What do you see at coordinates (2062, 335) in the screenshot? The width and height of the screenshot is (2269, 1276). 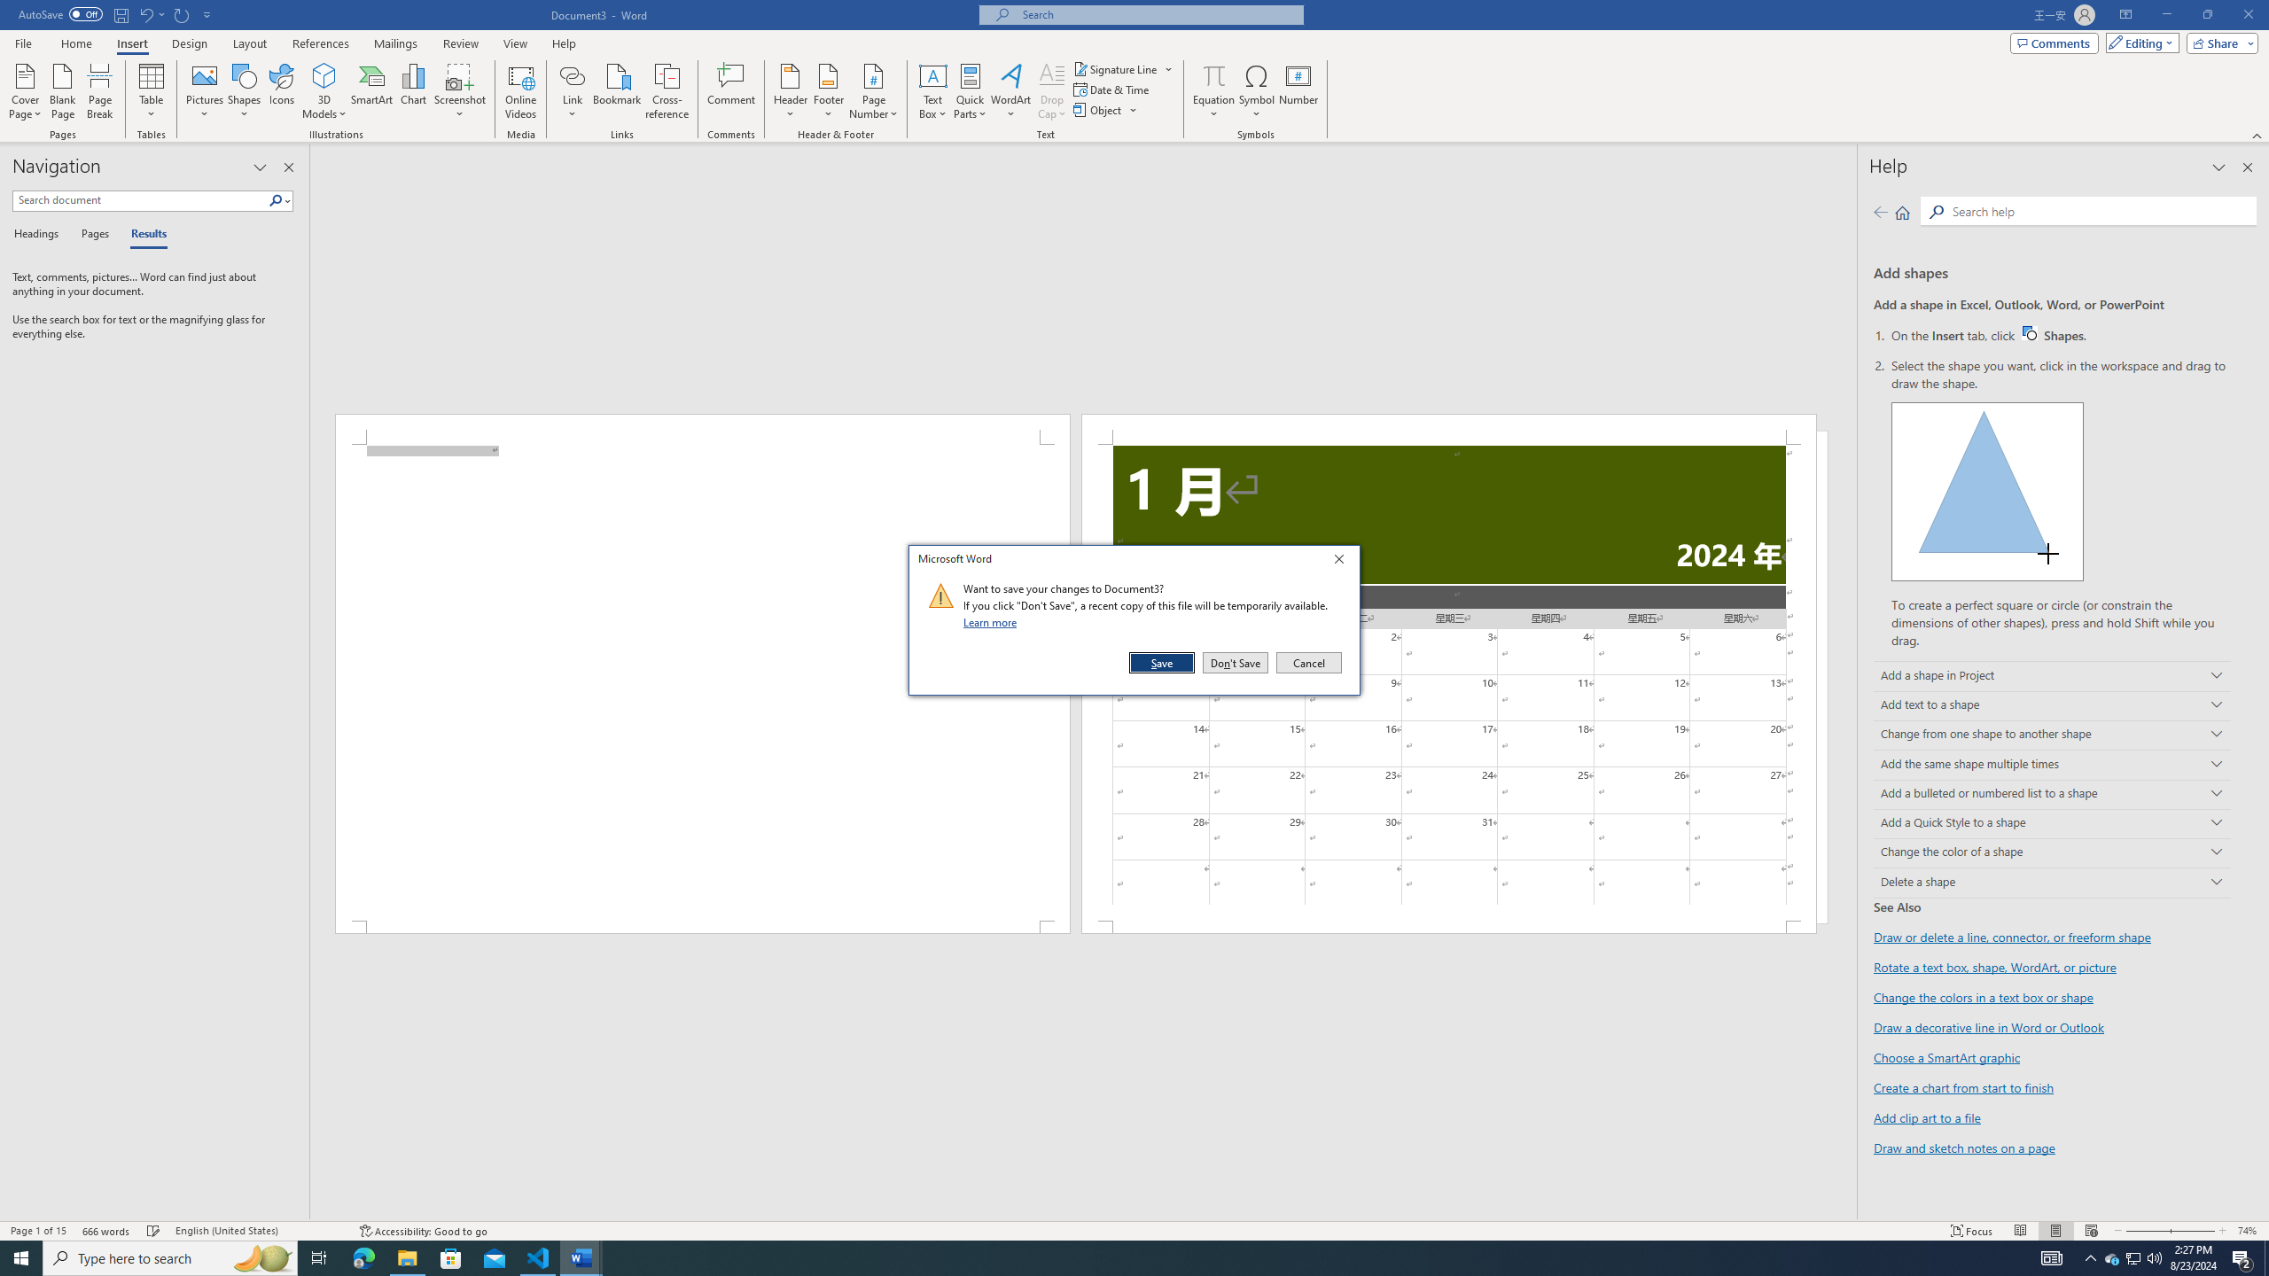 I see `Change the colors in a text box or shape` at bounding box center [2062, 335].